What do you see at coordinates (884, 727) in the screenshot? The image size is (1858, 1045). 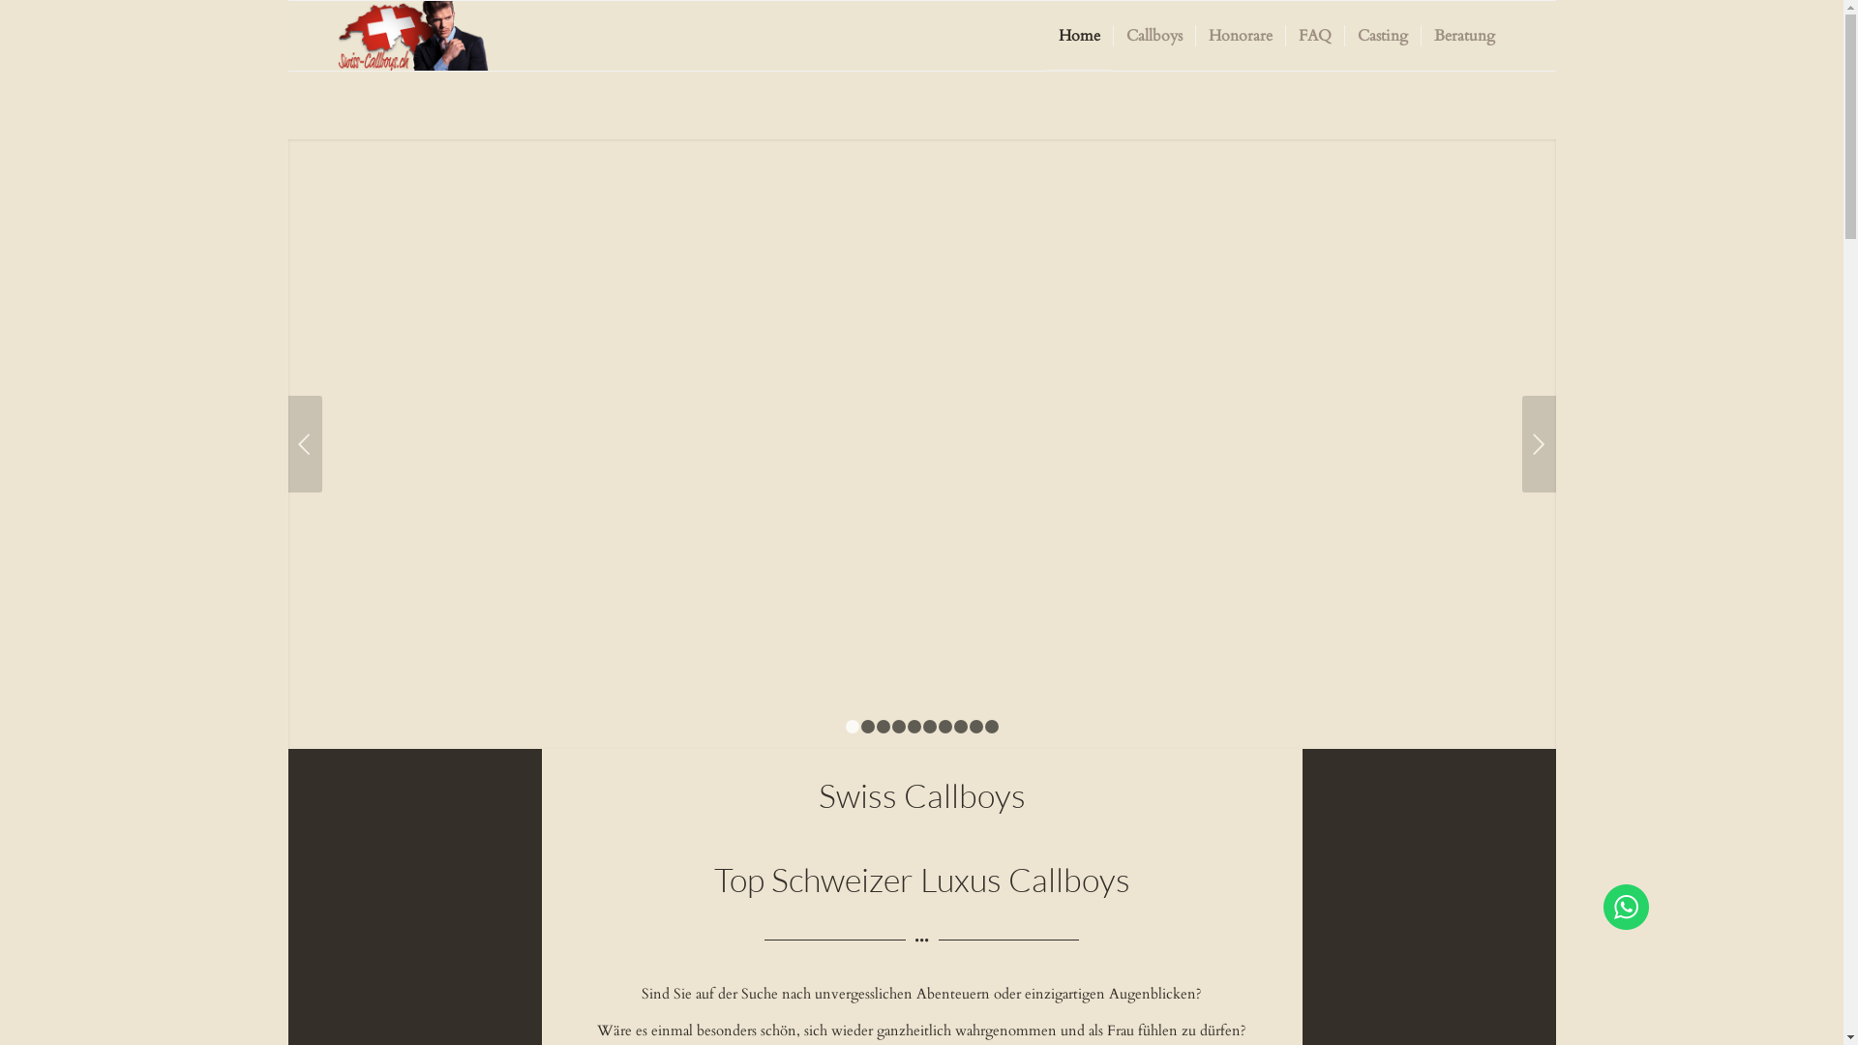 I see `3` at bounding box center [884, 727].